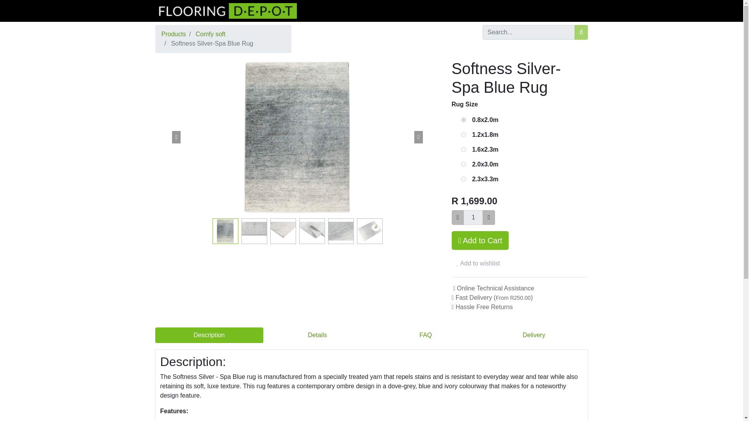 The image size is (749, 421). What do you see at coordinates (209, 335) in the screenshot?
I see `Description` at bounding box center [209, 335].